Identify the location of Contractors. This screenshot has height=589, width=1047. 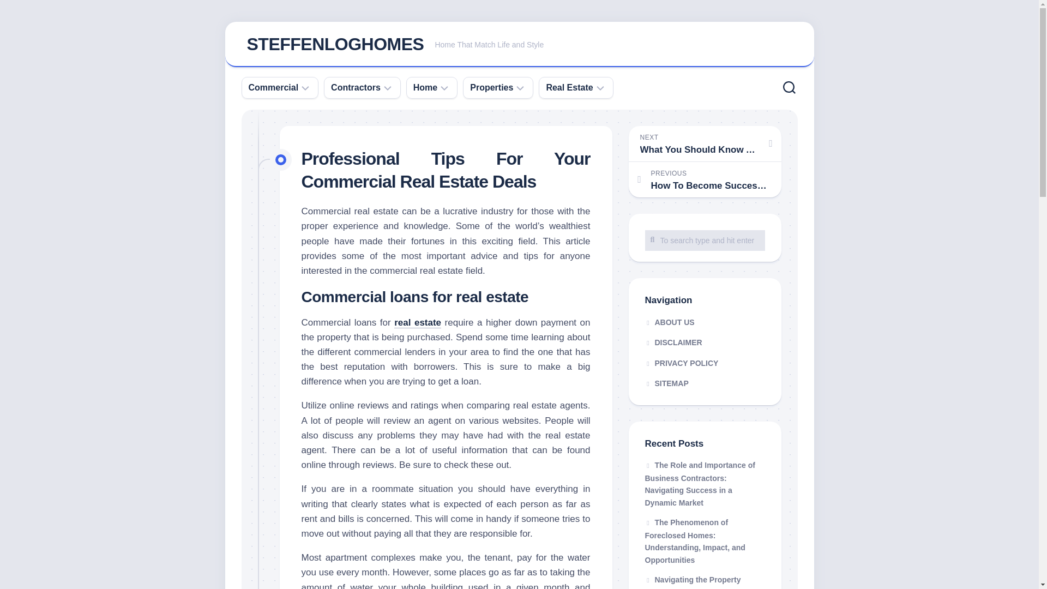
(356, 87).